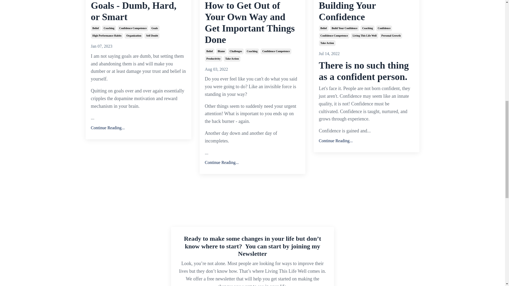 The image size is (509, 286). I want to click on Continue Reading..., so click(366, 141).